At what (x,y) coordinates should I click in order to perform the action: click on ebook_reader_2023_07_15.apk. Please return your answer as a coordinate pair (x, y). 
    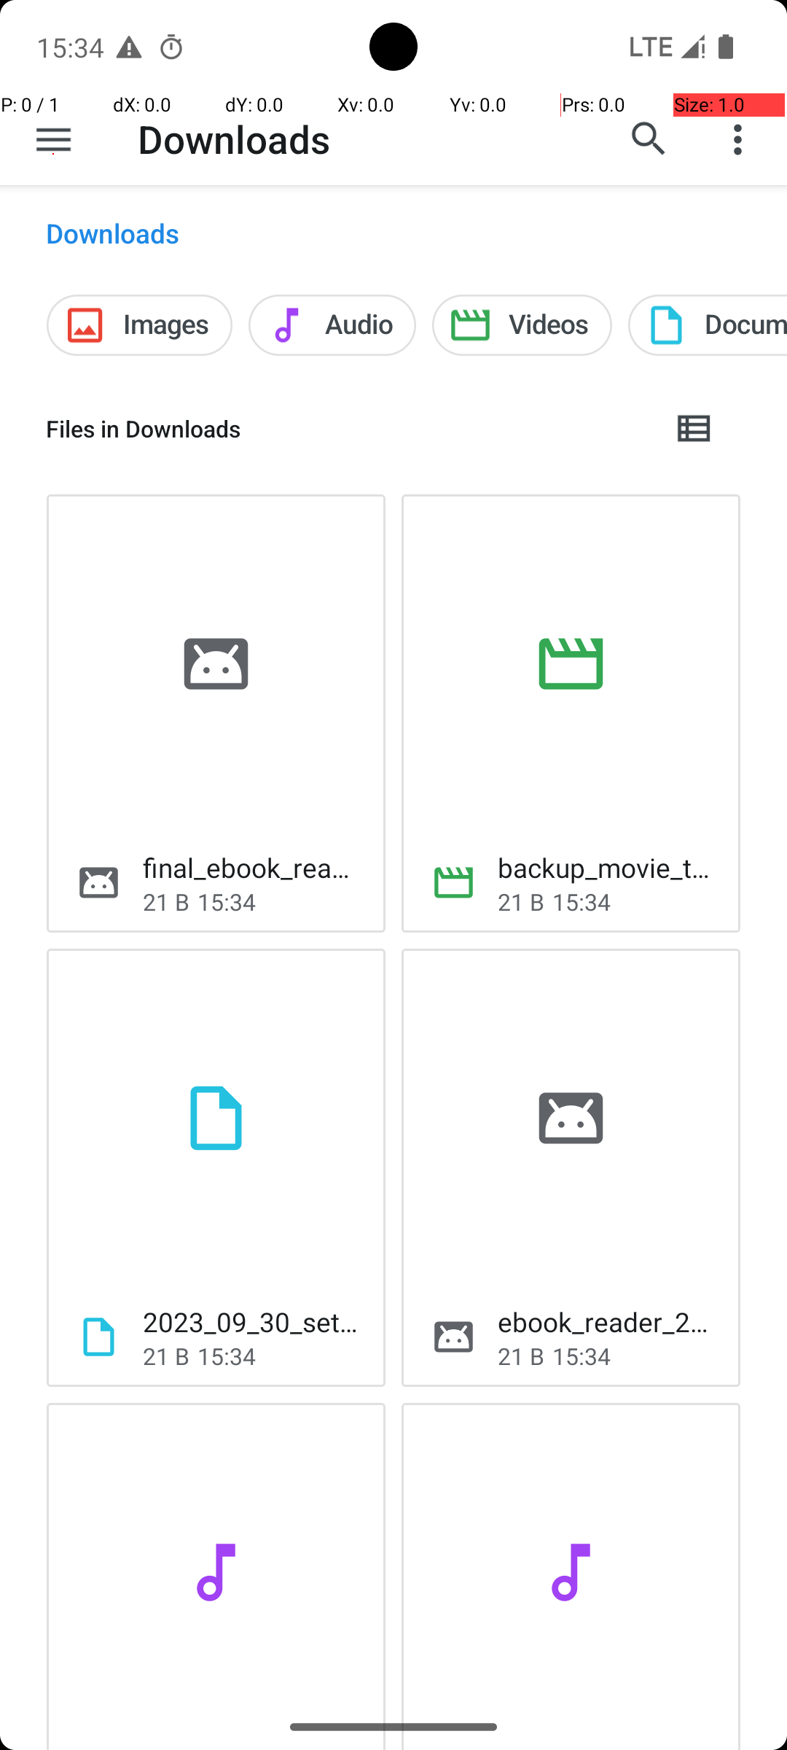
    Looking at the image, I should click on (608, 1321).